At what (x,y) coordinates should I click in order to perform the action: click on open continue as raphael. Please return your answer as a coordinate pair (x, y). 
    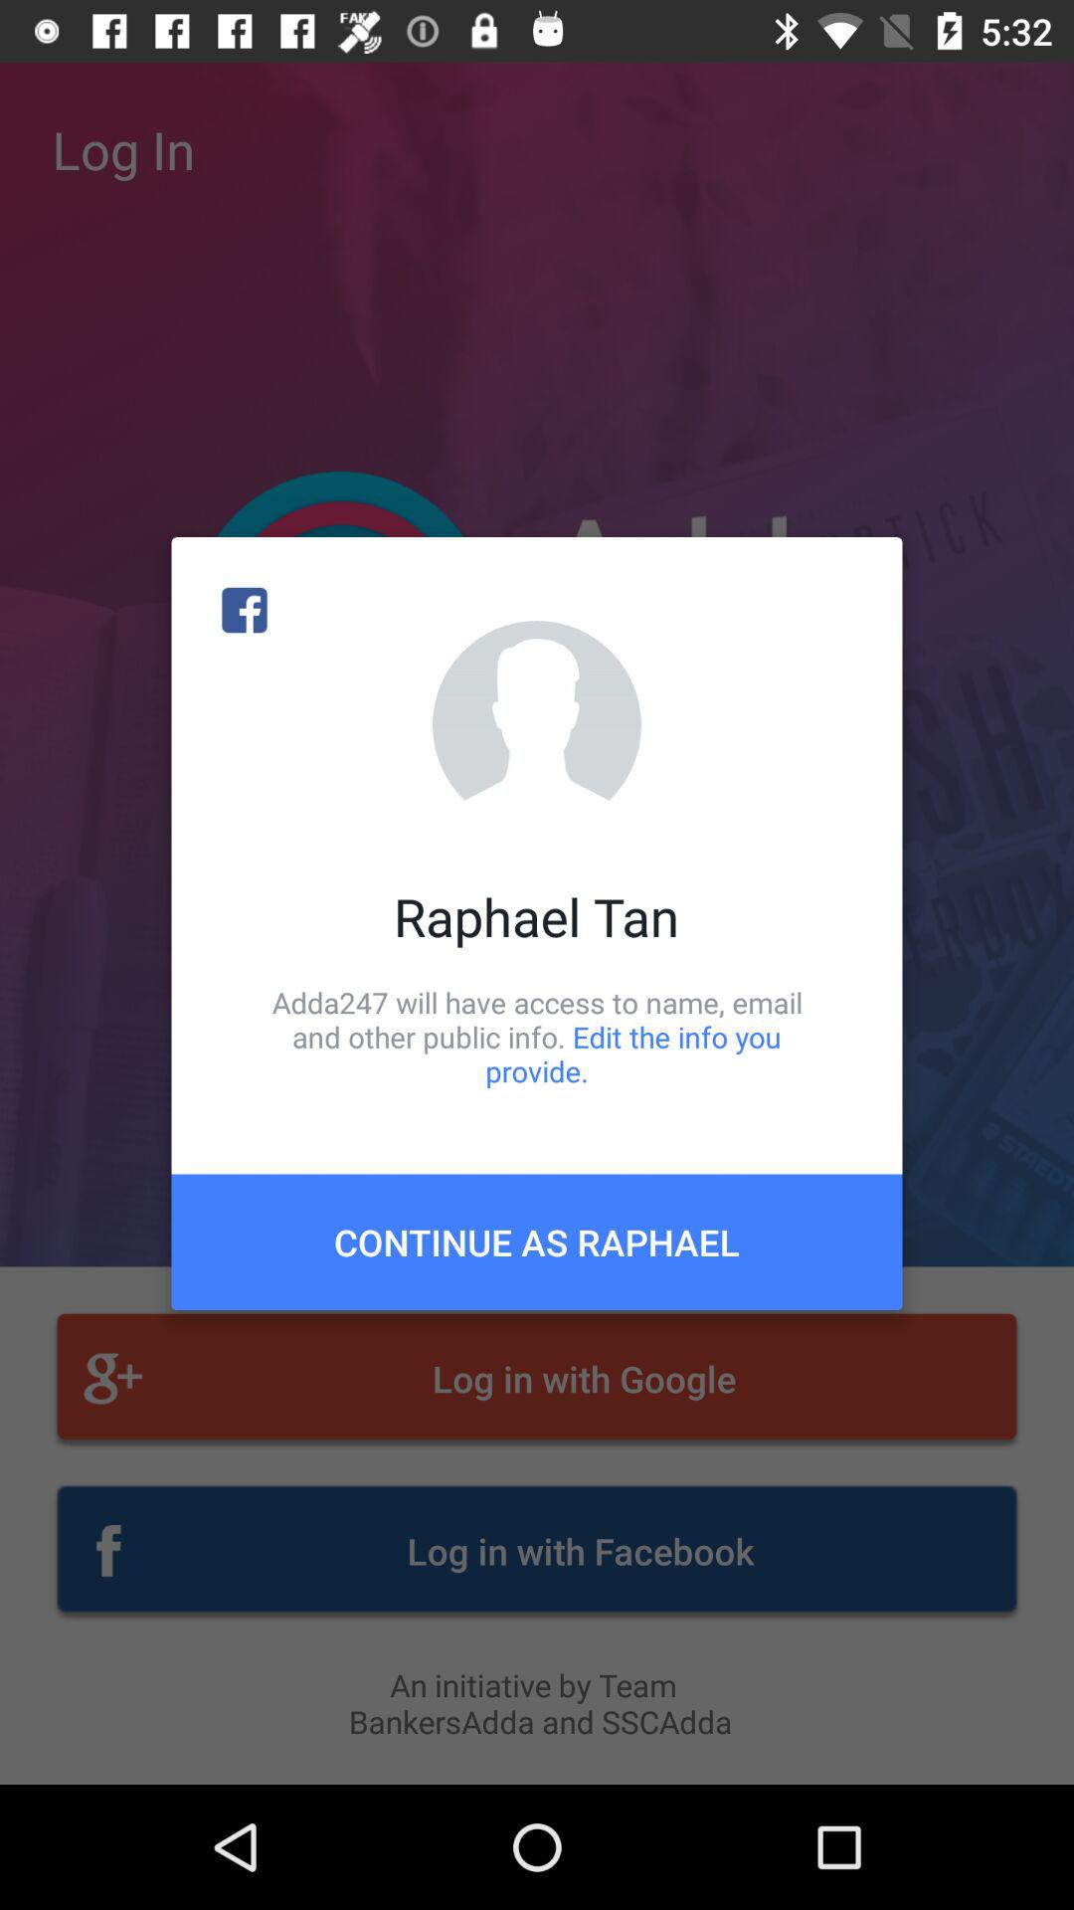
    Looking at the image, I should click on (537, 1241).